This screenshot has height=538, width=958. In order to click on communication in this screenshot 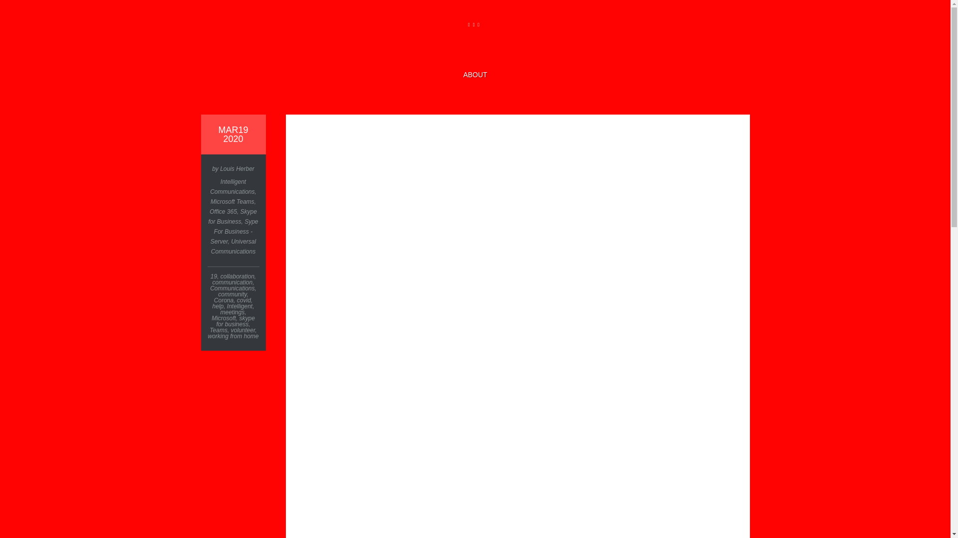, I will do `click(232, 282)`.